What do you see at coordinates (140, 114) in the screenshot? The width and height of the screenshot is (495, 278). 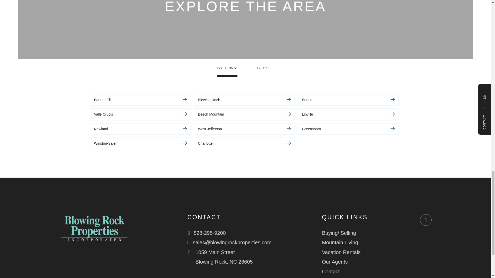 I see `Real Estate for Sale in Valle Crucis NC` at bounding box center [140, 114].